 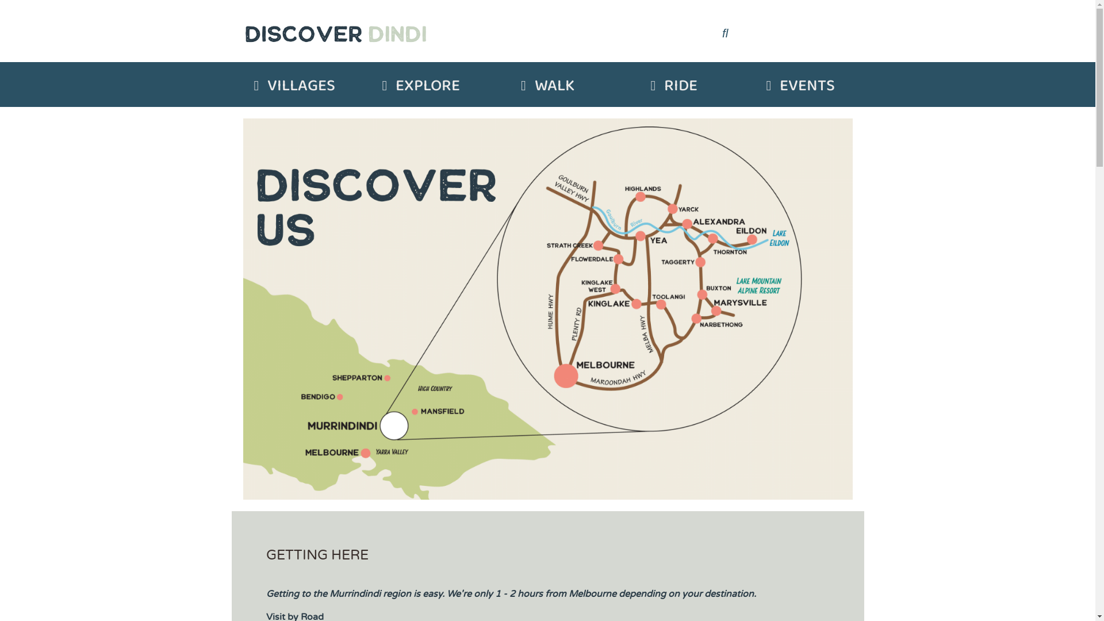 I want to click on Discover Dindi Heading 1, so click(x=337, y=31).